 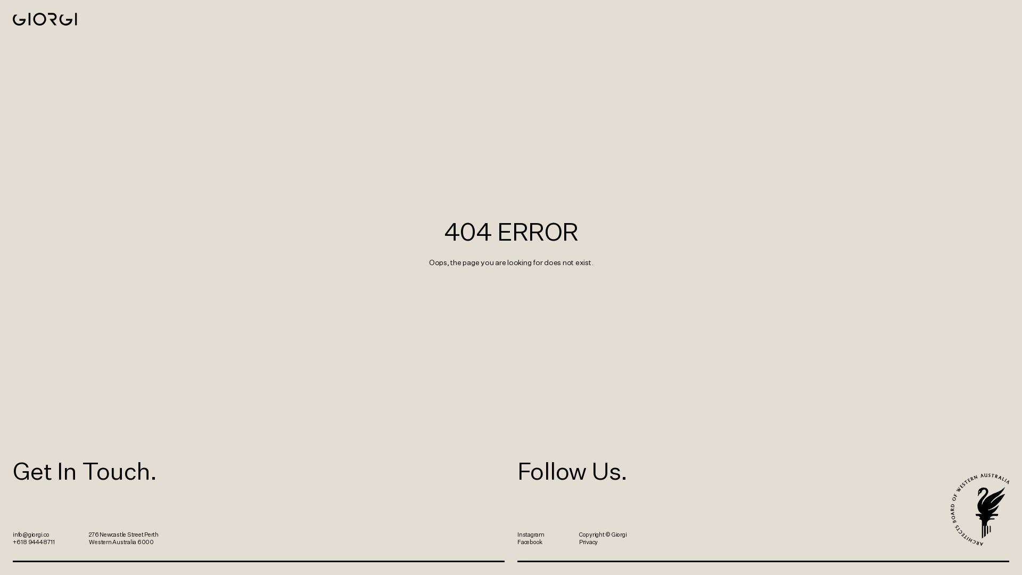 I want to click on Instagram, so click(x=531, y=535).